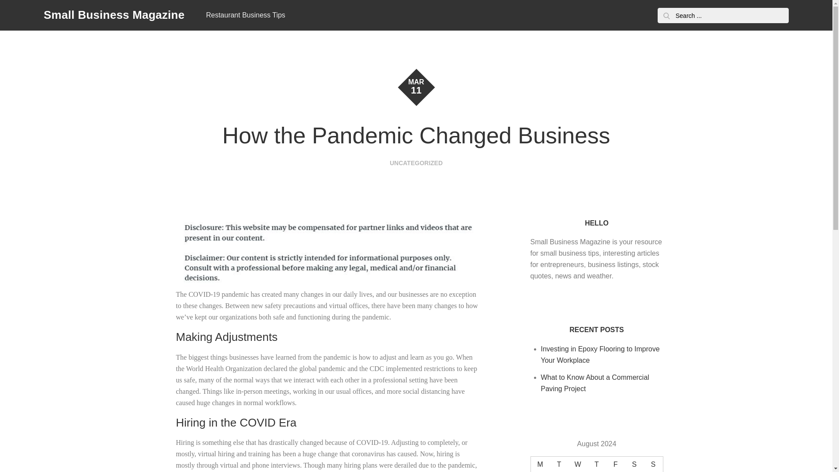  I want to click on UNCATEGORIZED, so click(416, 163).